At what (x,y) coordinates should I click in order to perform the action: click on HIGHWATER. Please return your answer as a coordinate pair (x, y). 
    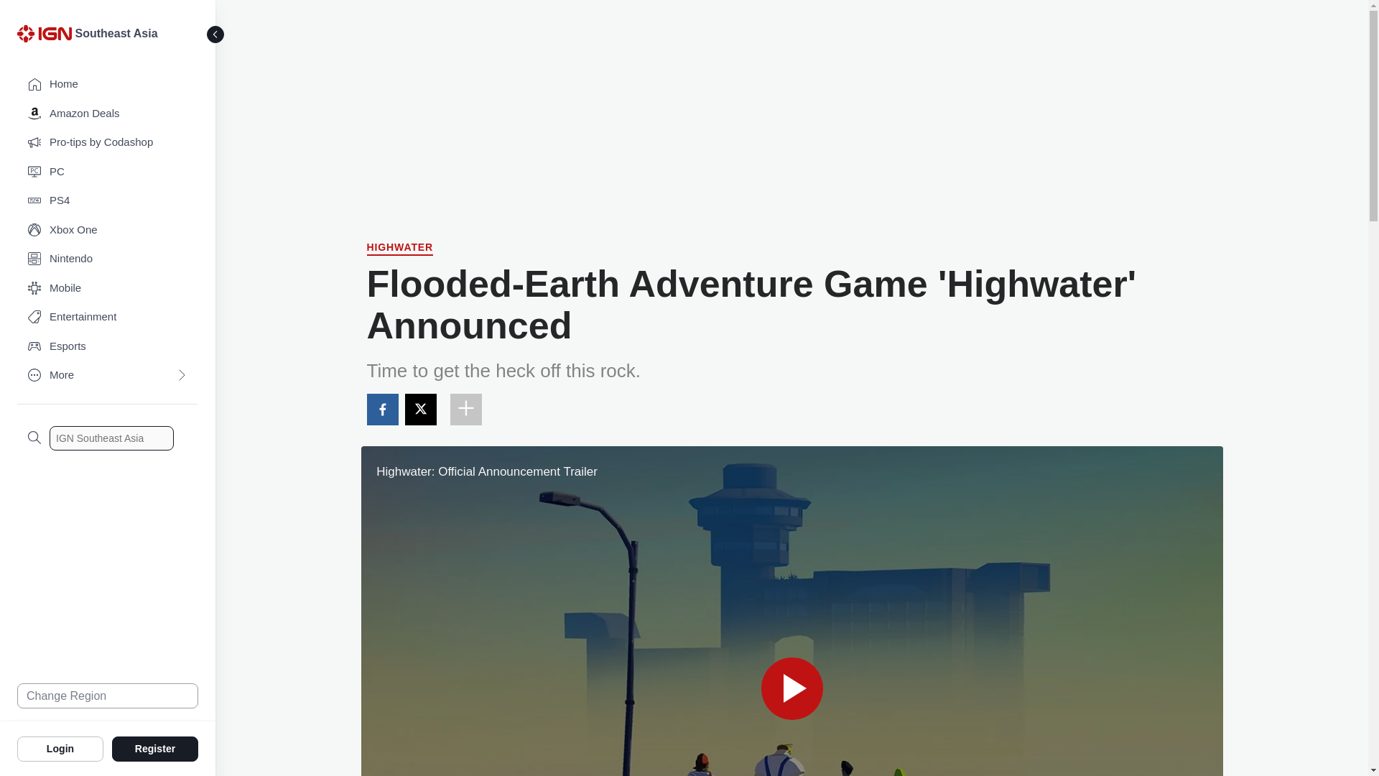
    Looking at the image, I should click on (399, 249).